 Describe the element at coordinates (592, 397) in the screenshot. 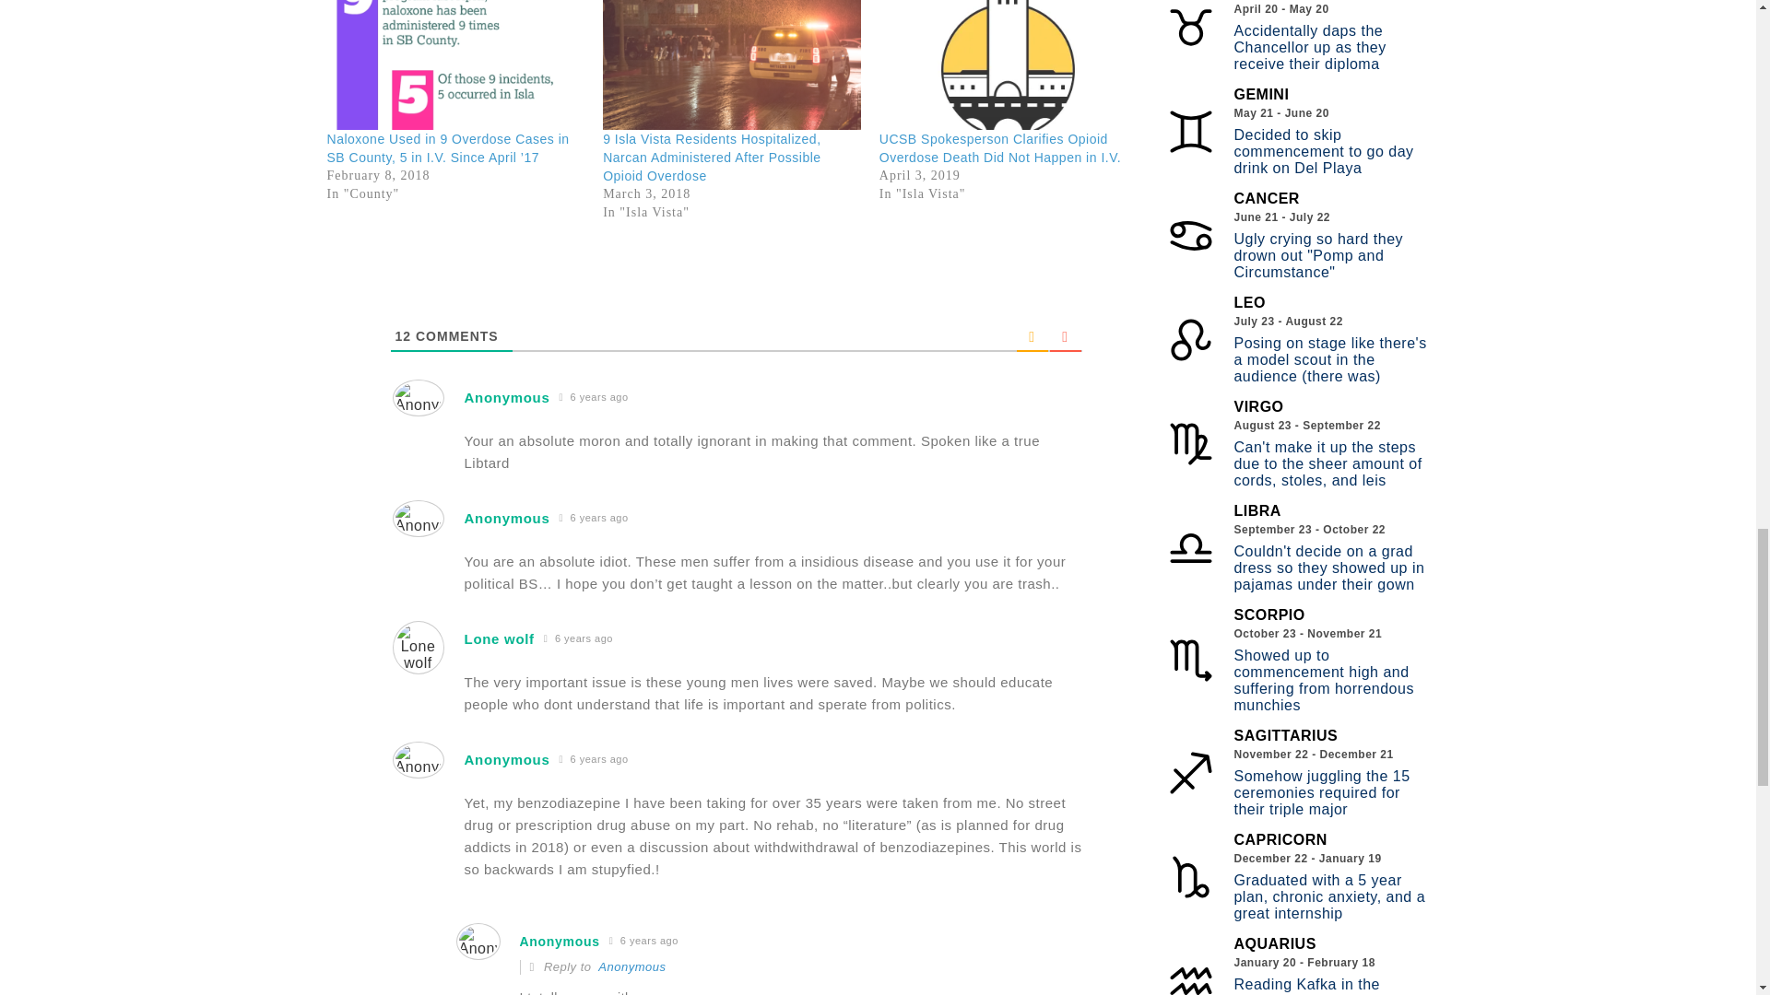

I see `December 30, 2017 6:22 am` at that location.